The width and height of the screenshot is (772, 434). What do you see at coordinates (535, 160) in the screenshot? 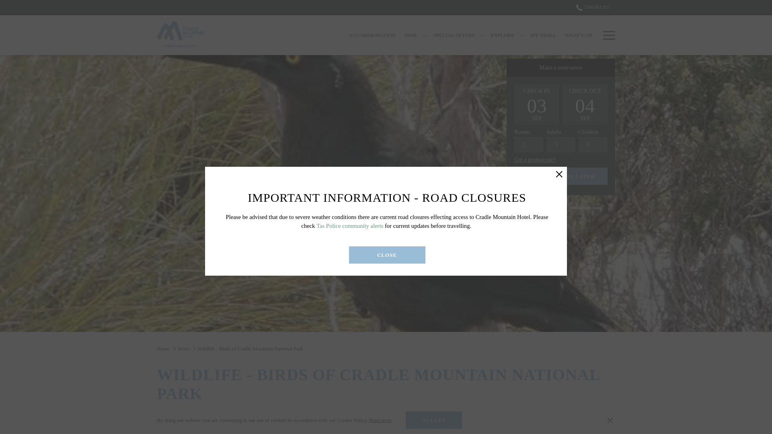
I see `Got a promocode?` at bounding box center [535, 160].